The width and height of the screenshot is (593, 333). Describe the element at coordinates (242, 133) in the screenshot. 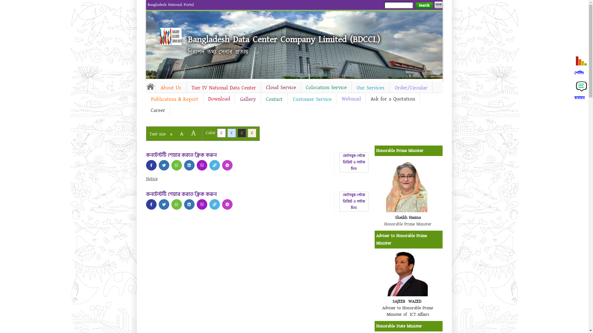

I see `C` at that location.